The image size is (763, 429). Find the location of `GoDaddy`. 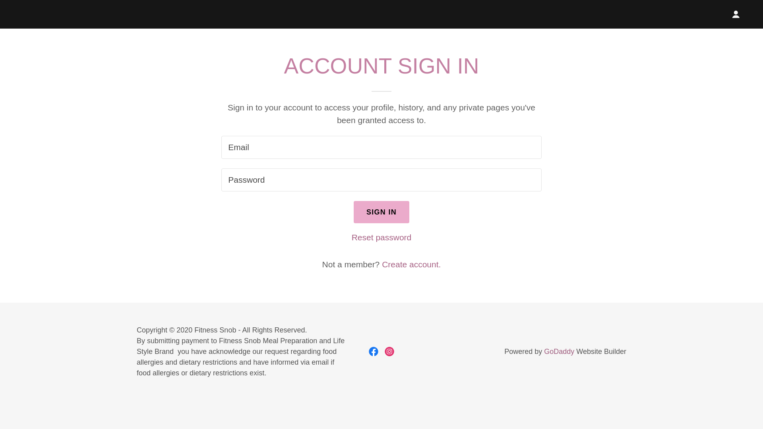

GoDaddy is located at coordinates (559, 351).